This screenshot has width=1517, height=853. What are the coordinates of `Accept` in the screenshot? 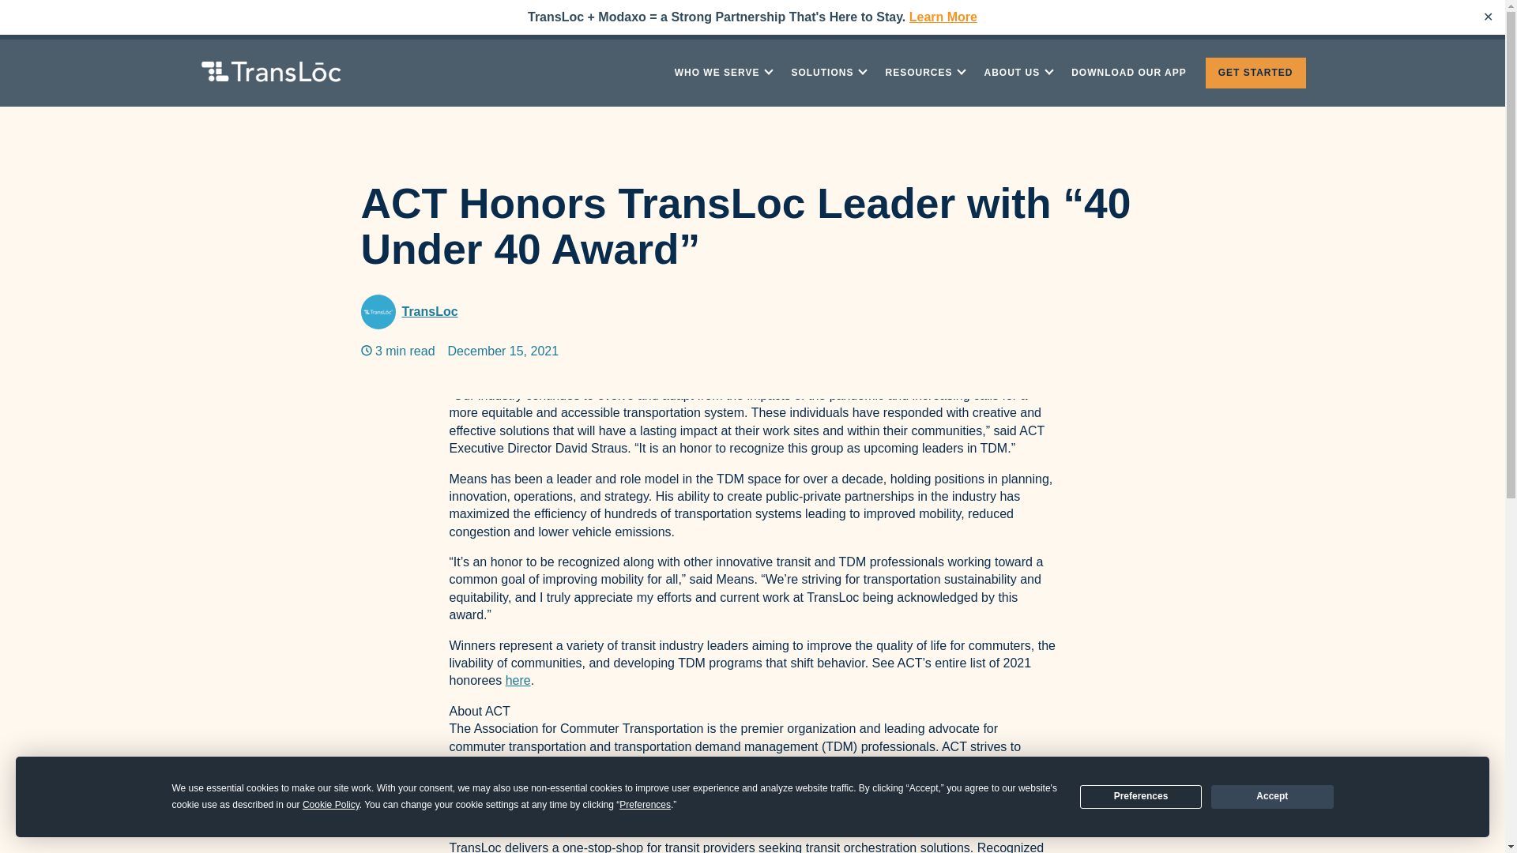 It's located at (1272, 796).